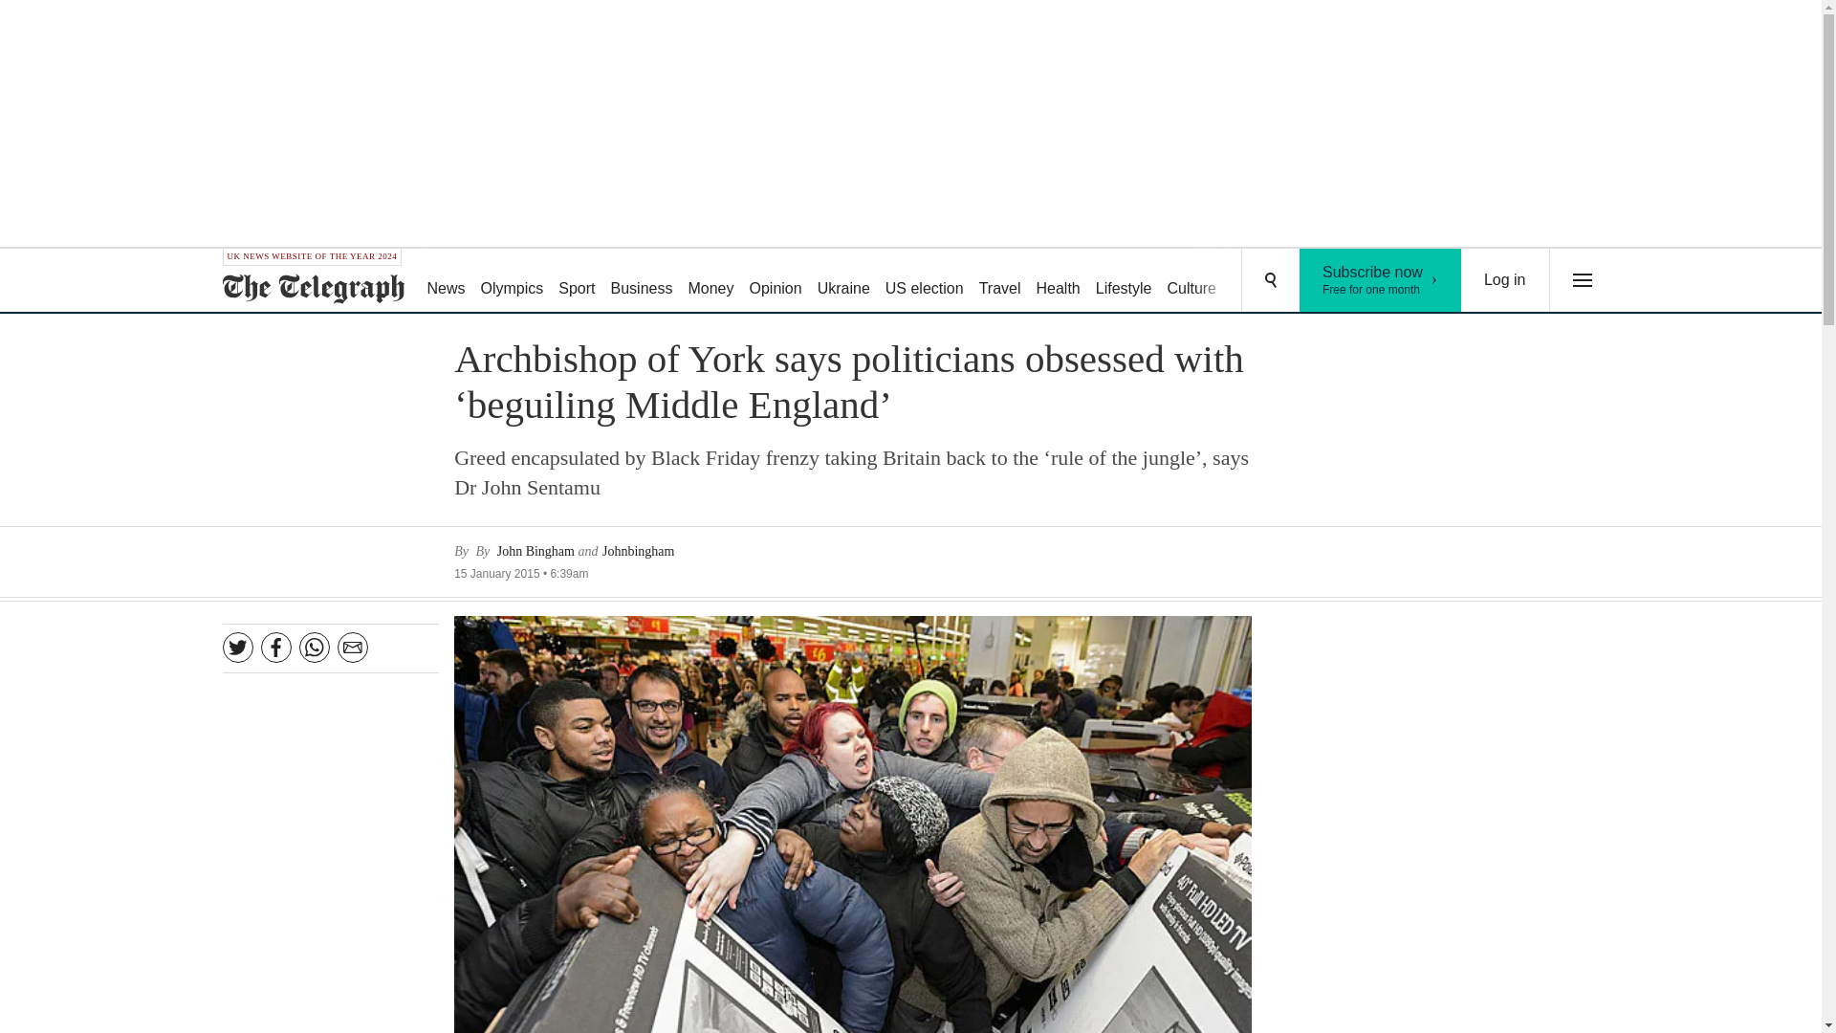 The width and height of the screenshot is (1836, 1033). What do you see at coordinates (1258, 281) in the screenshot?
I see `Puzzles` at bounding box center [1258, 281].